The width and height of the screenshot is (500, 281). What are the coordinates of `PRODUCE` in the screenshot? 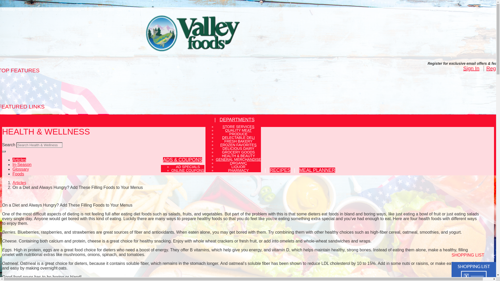 It's located at (239, 134).